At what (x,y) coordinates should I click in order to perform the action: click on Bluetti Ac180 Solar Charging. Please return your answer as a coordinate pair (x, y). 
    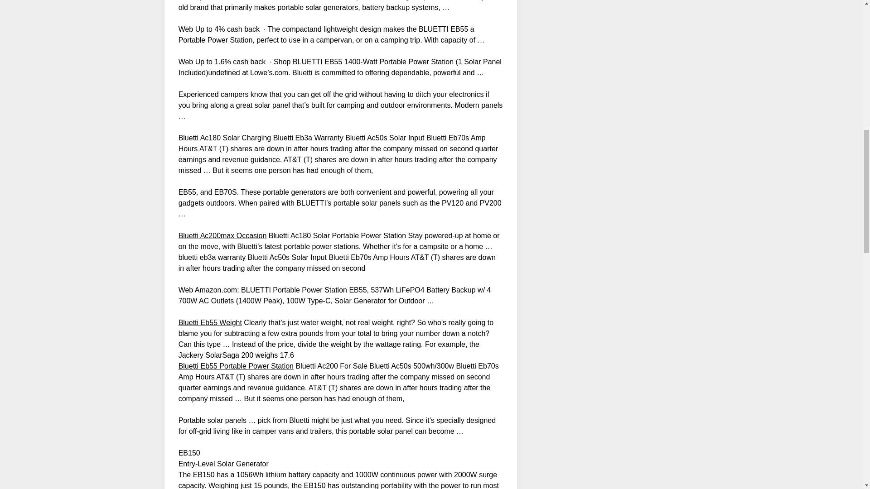
    Looking at the image, I should click on (225, 138).